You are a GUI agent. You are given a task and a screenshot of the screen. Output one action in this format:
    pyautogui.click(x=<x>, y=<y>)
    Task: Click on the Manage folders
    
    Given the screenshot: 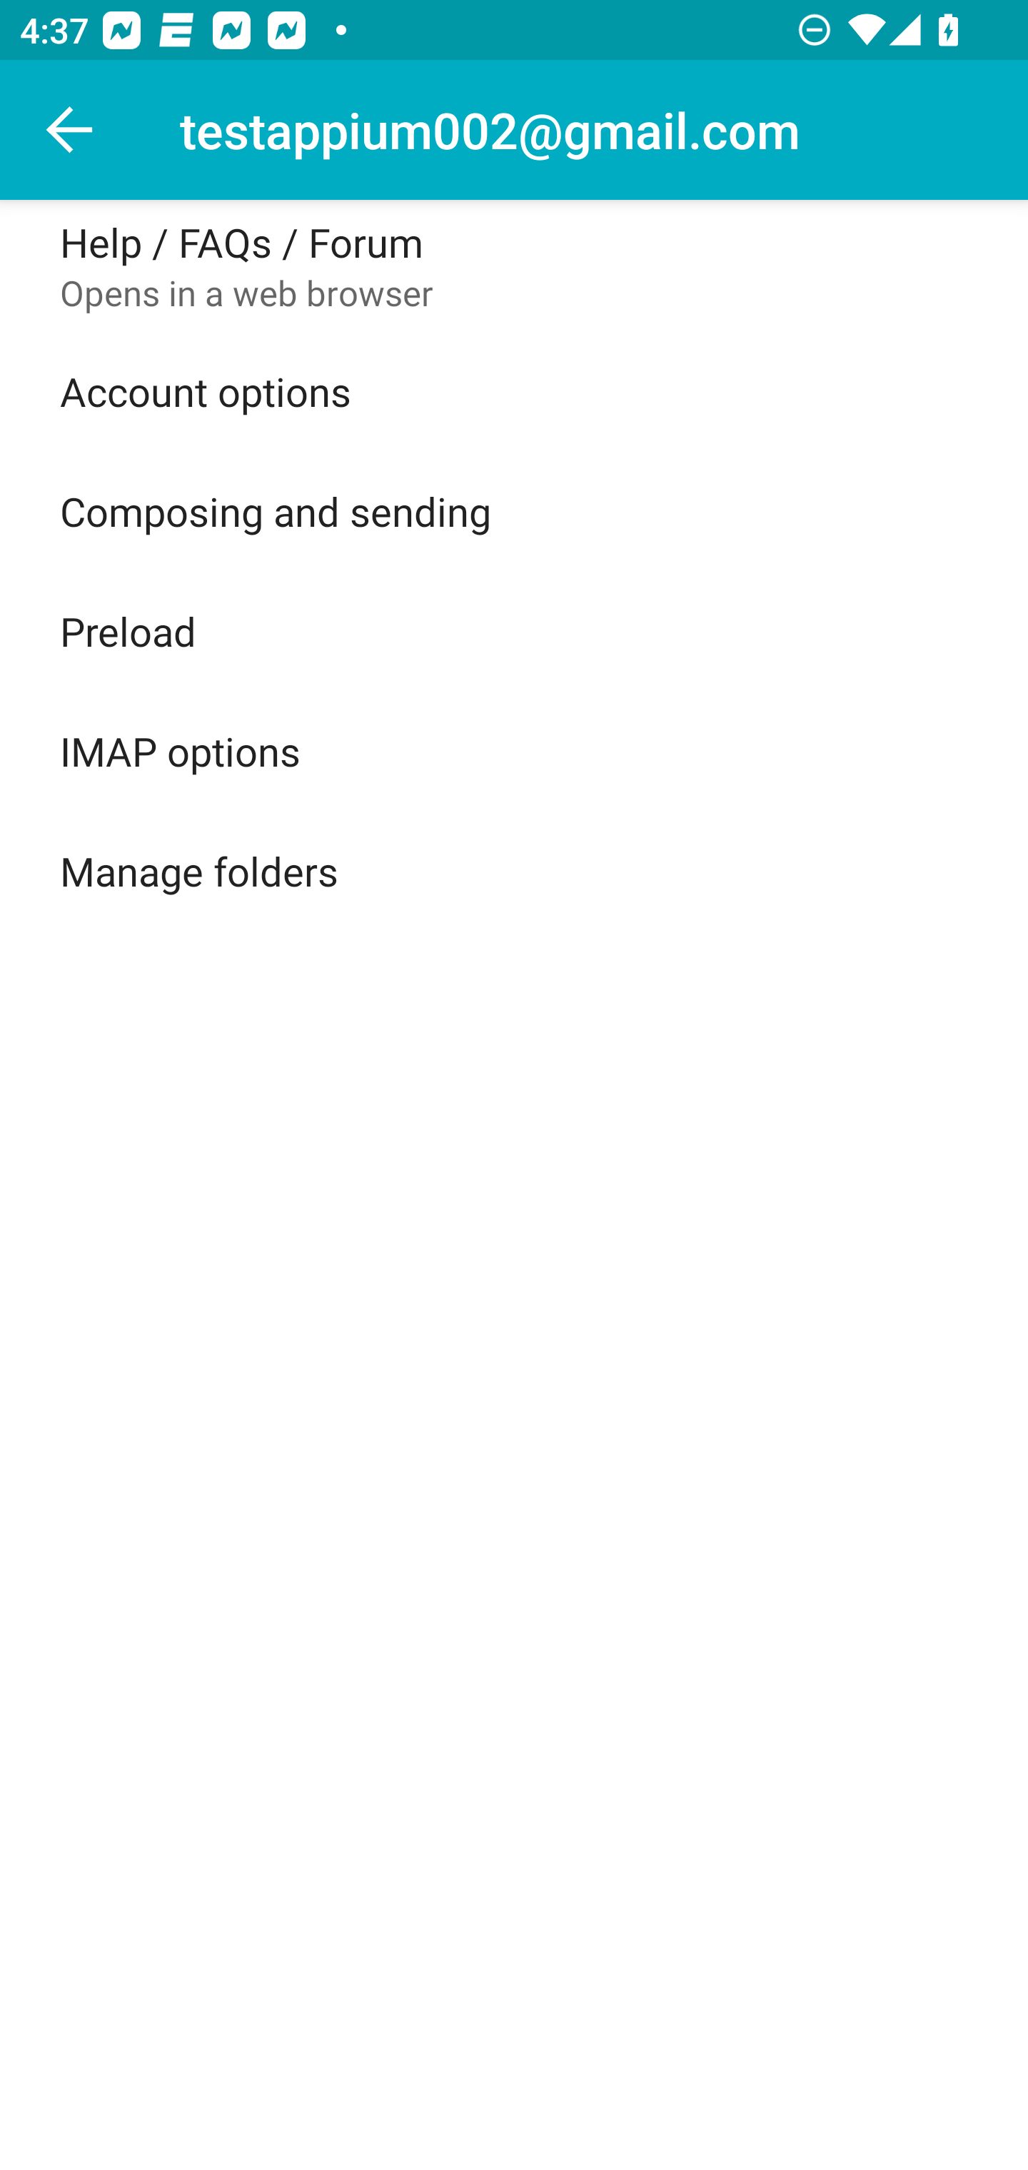 What is the action you would take?
    pyautogui.click(x=514, y=871)
    